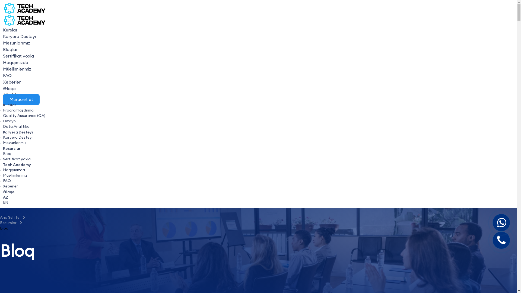 The height and width of the screenshot is (293, 521). What do you see at coordinates (7, 76) in the screenshot?
I see `FAQ` at bounding box center [7, 76].